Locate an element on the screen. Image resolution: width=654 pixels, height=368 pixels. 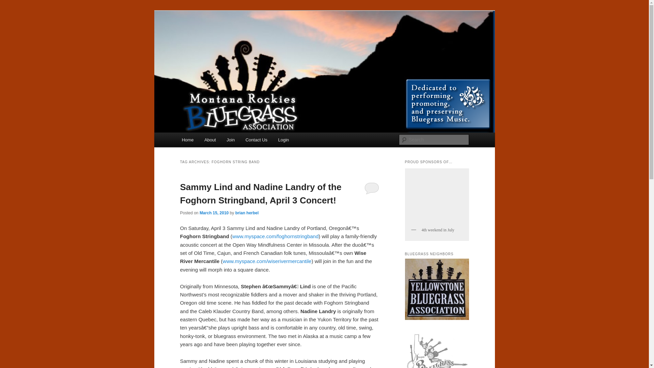
Home is located at coordinates (187, 140).